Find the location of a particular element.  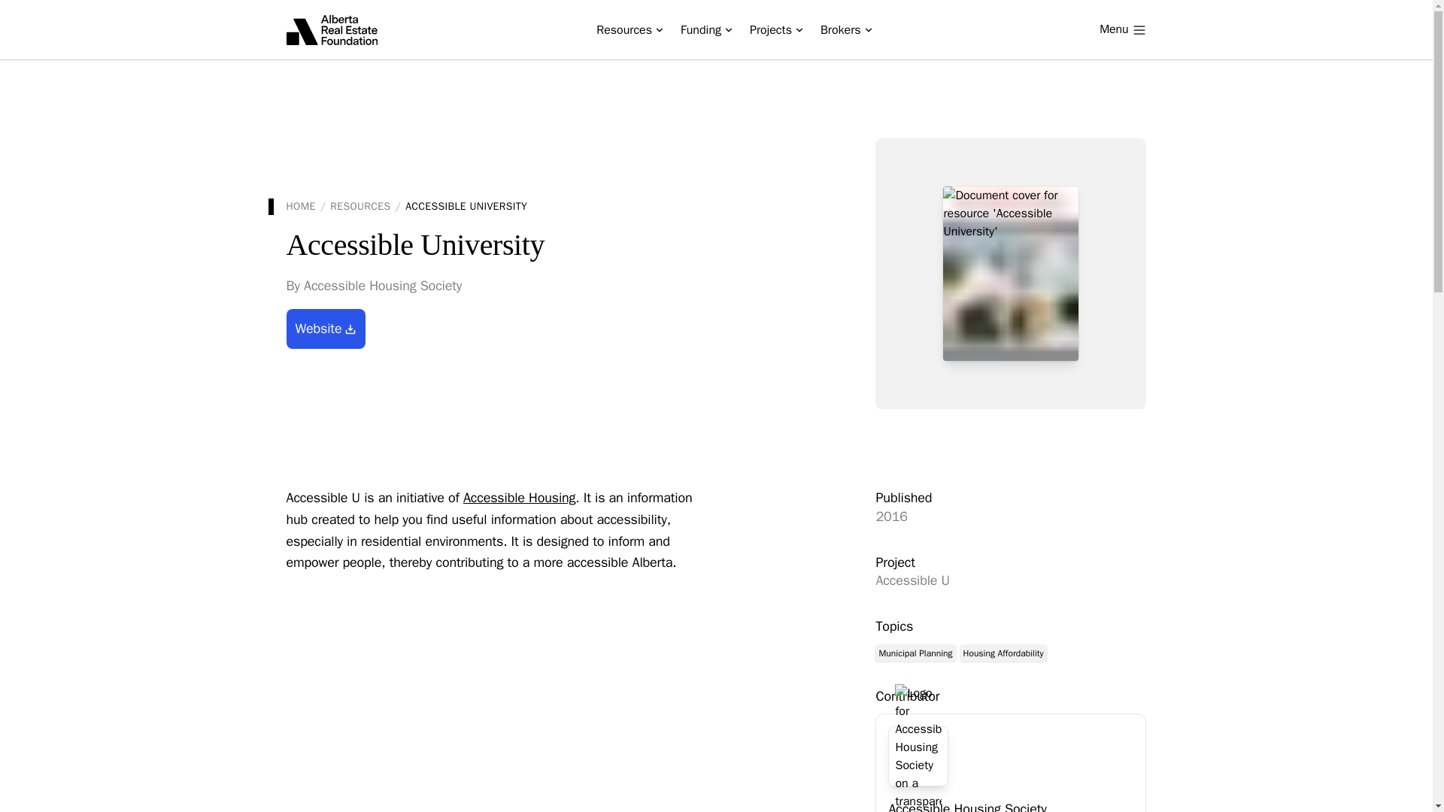

Housing Affordability is located at coordinates (1003, 653).